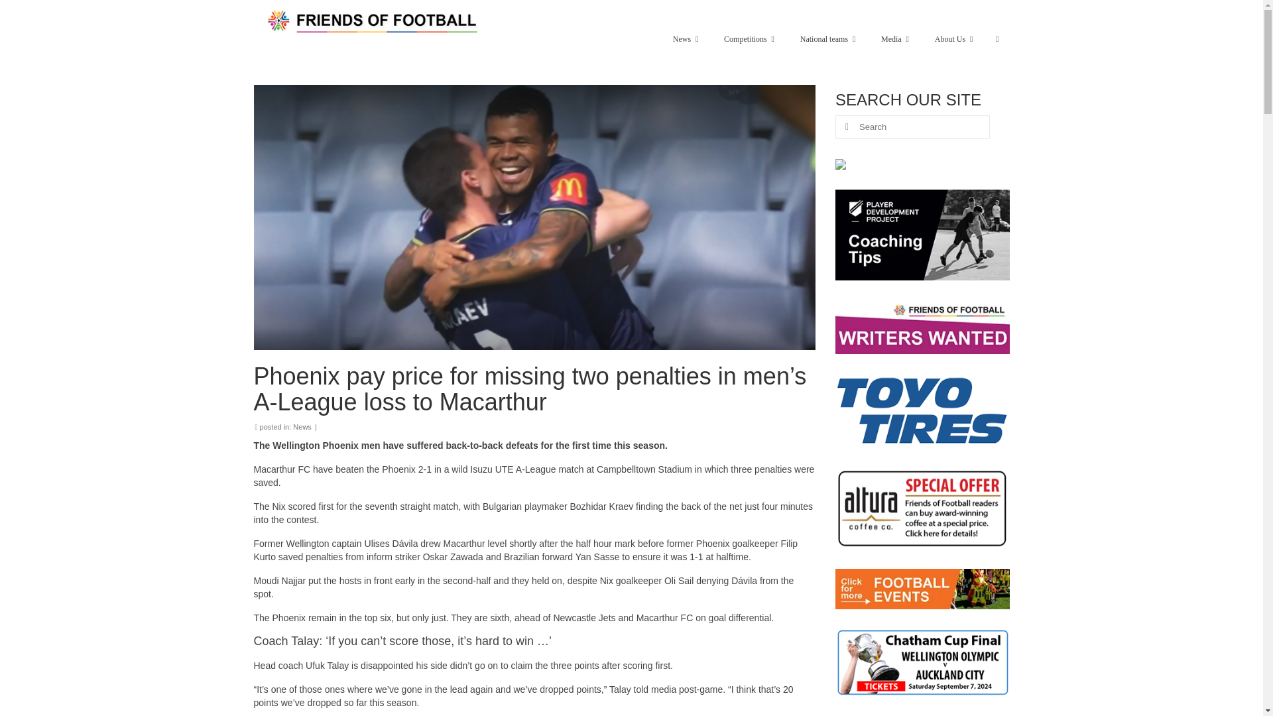 This screenshot has height=716, width=1273. Describe the element at coordinates (953, 38) in the screenshot. I see `About Us` at that location.